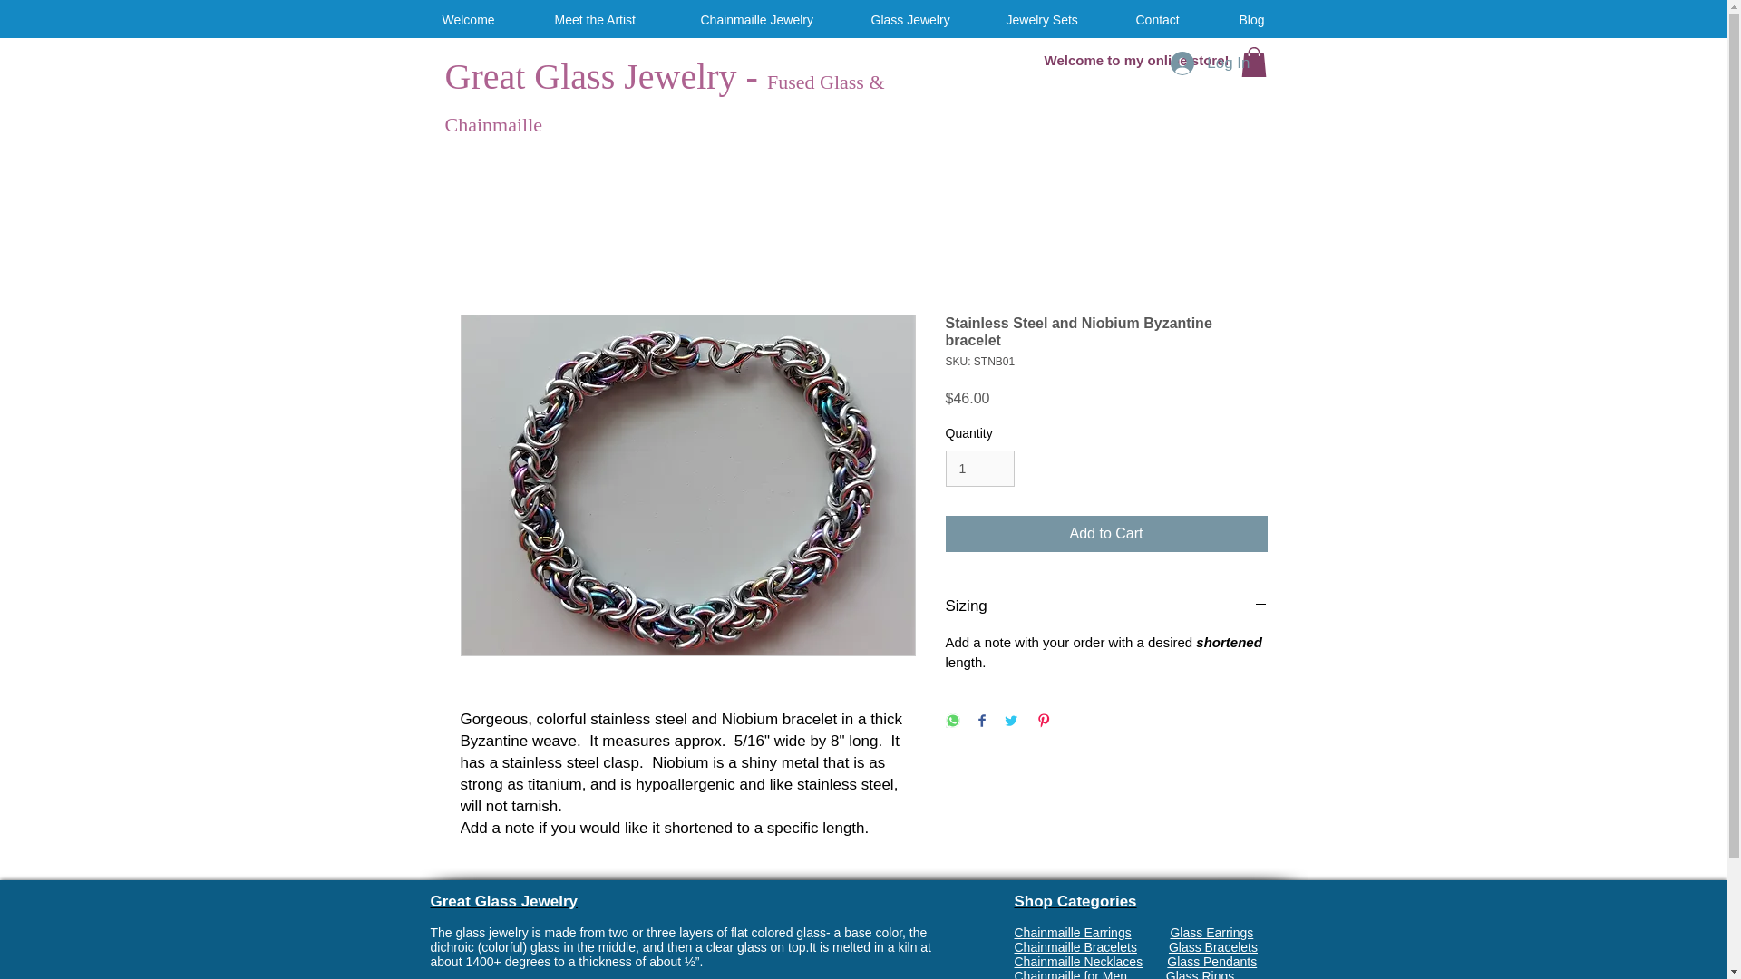  Describe the element at coordinates (1211, 932) in the screenshot. I see `Glass Earrings` at that location.